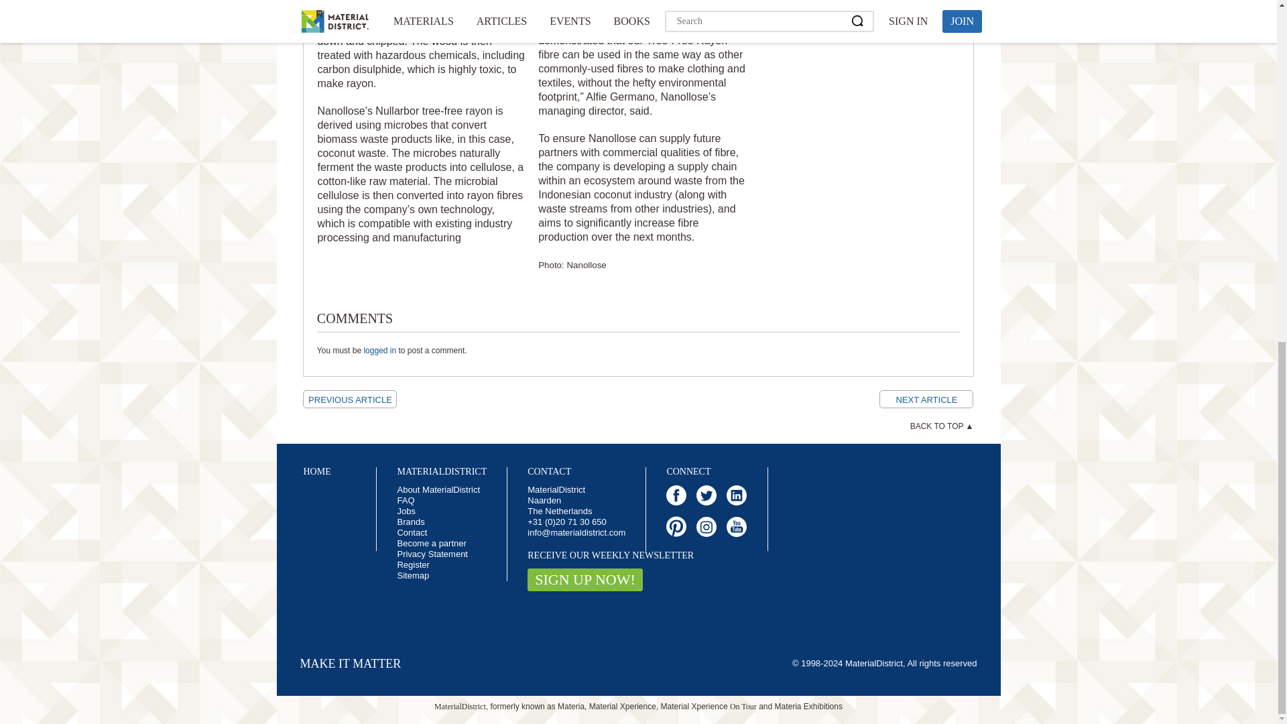 This screenshot has width=1287, height=724. What do you see at coordinates (438, 489) in the screenshot?
I see `About MaterialDistrict` at bounding box center [438, 489].